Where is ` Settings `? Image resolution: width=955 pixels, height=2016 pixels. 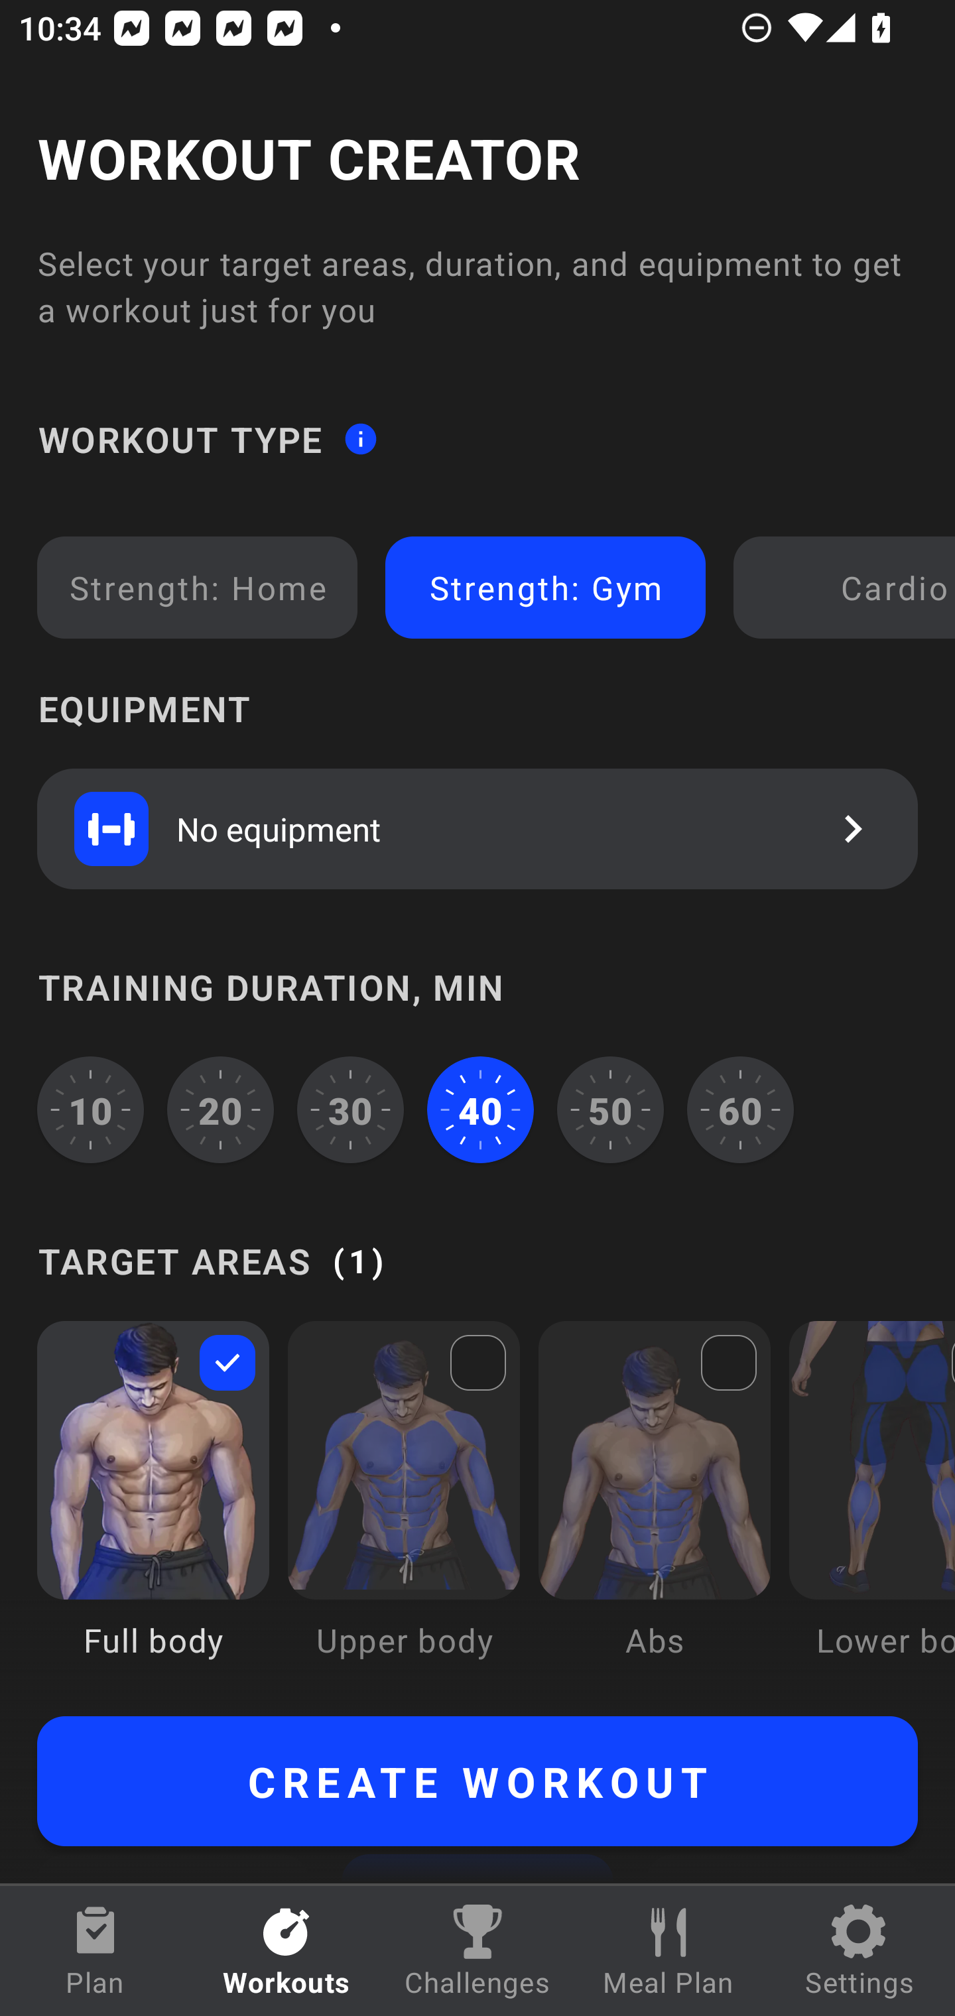
 Settings  is located at coordinates (859, 1951).